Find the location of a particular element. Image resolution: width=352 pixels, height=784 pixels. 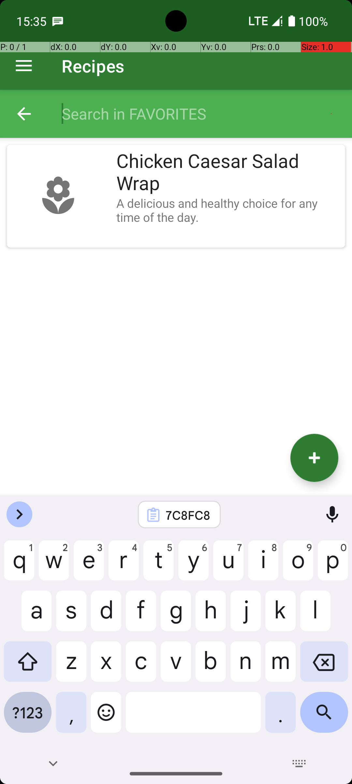

7C8FC8 is located at coordinates (188, 515).